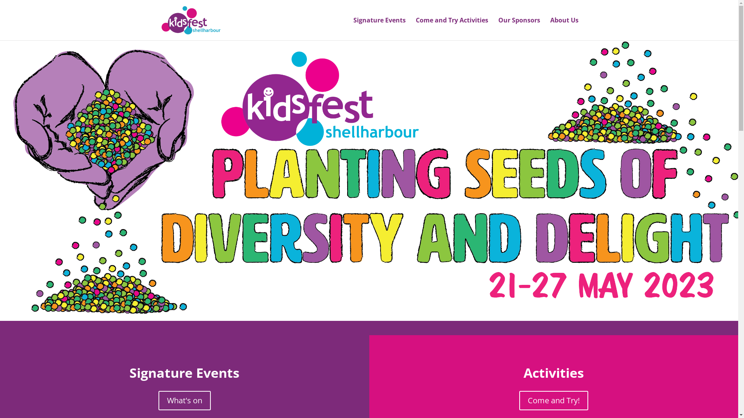 The image size is (744, 418). I want to click on Come and Try!, so click(554, 401).